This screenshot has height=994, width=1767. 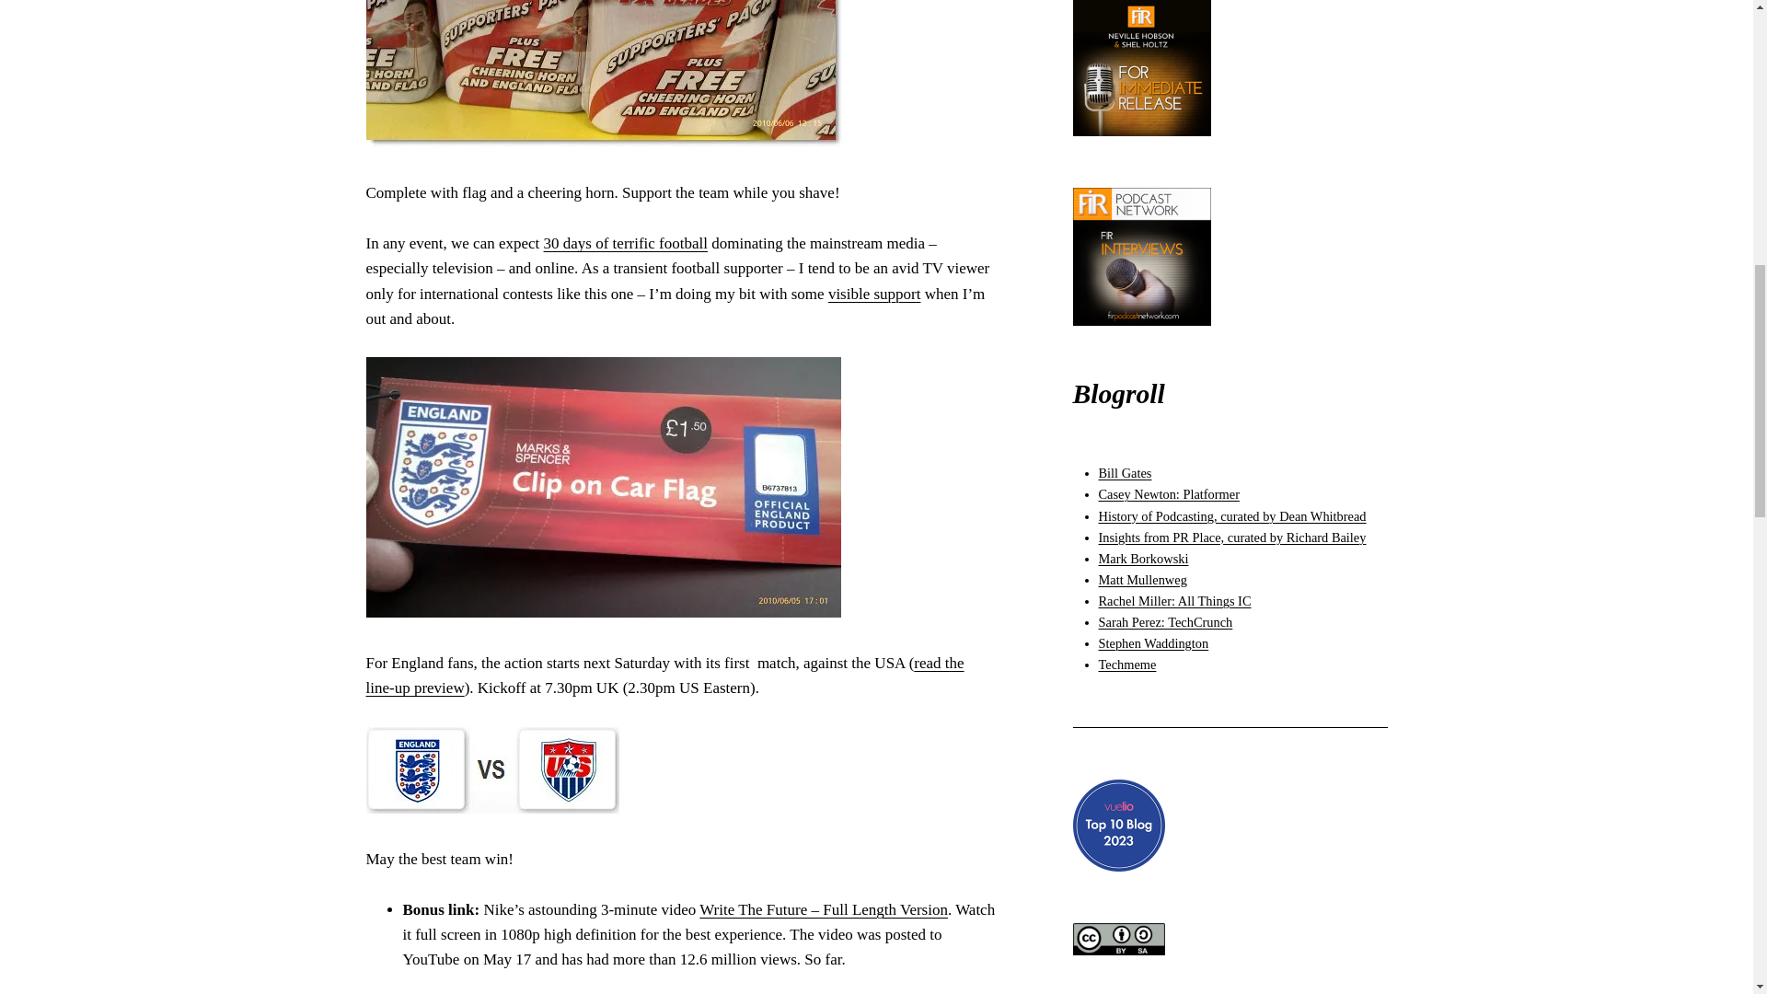 I want to click on cliponcarflag, so click(x=603, y=486).